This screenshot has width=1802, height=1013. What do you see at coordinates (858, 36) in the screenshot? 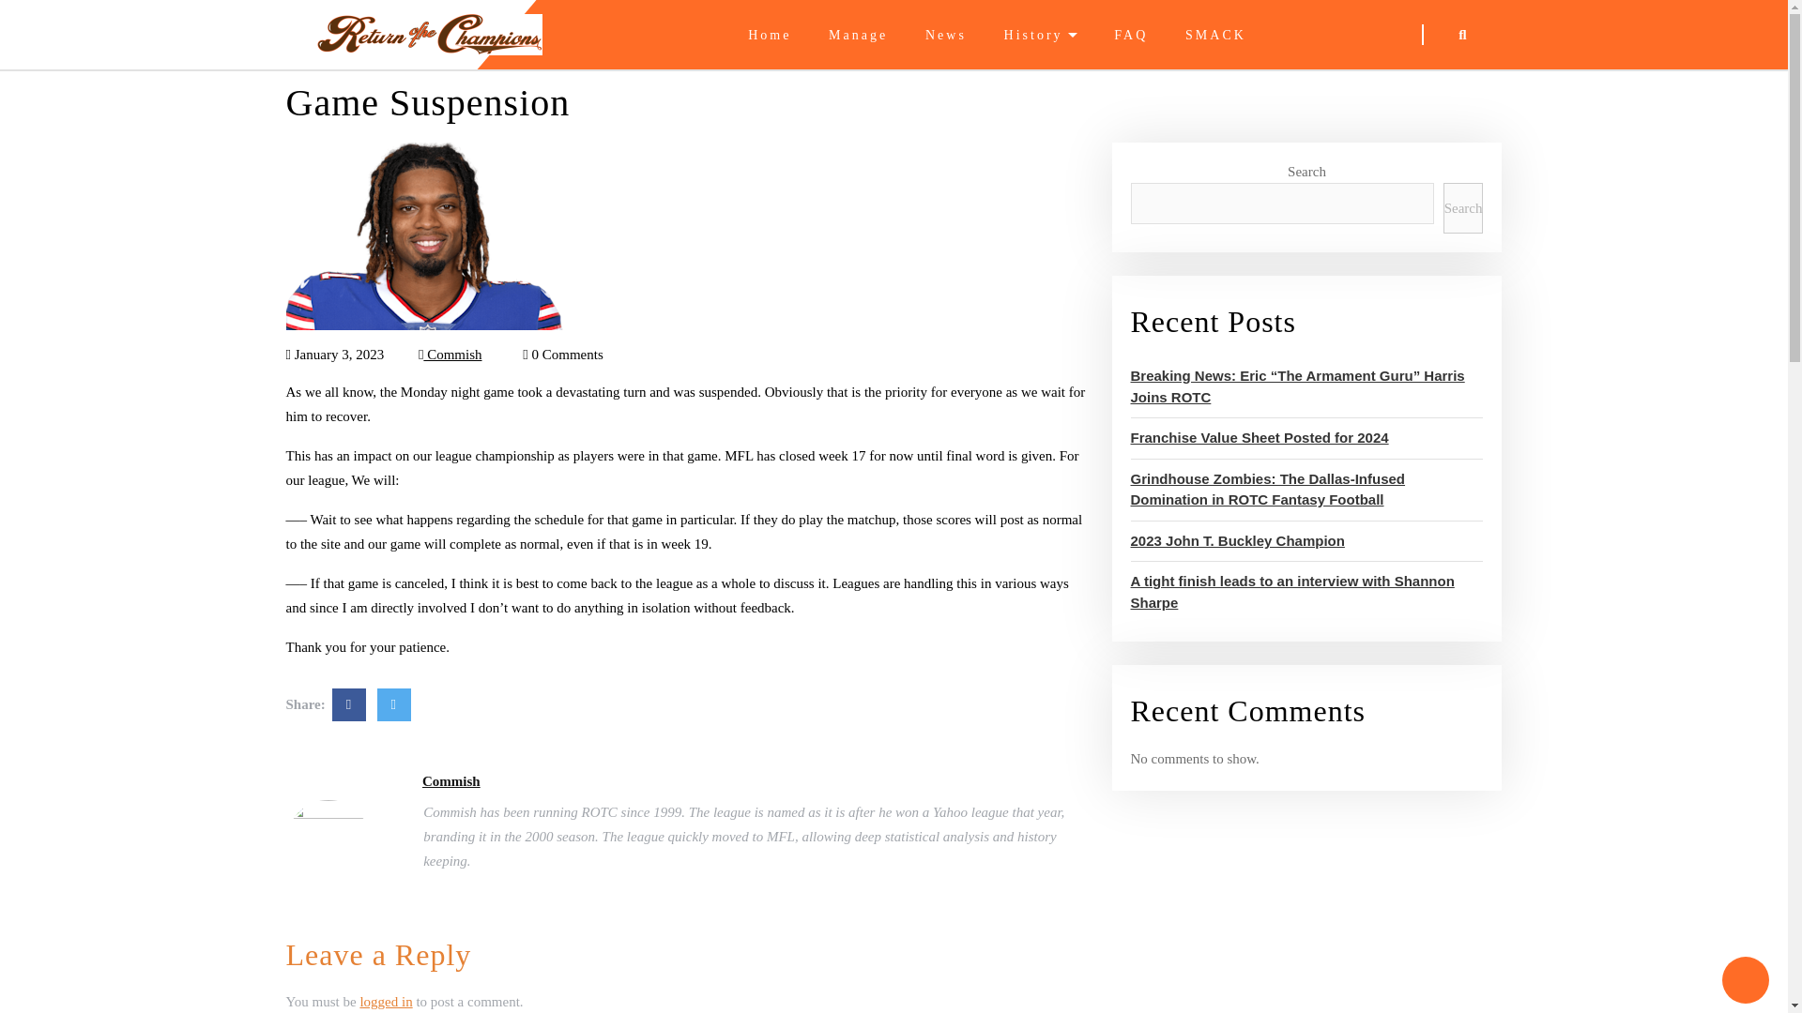
I see `Manage` at bounding box center [858, 36].